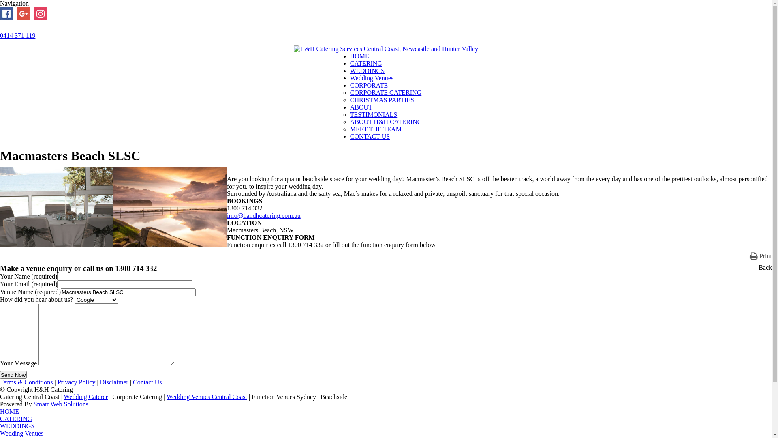  What do you see at coordinates (386, 92) in the screenshot?
I see `CORPORATE CATERING` at bounding box center [386, 92].